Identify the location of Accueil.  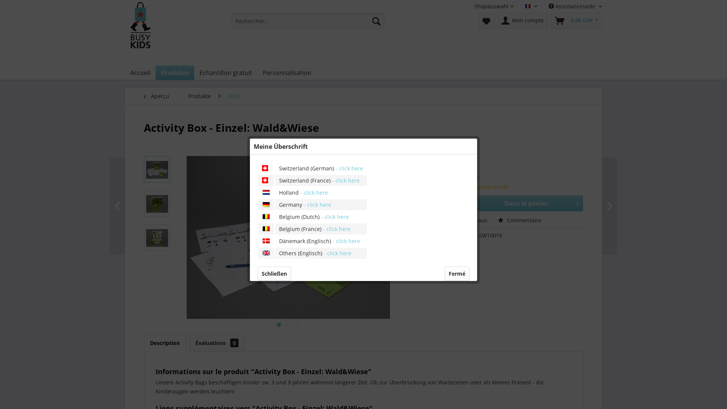
(140, 73).